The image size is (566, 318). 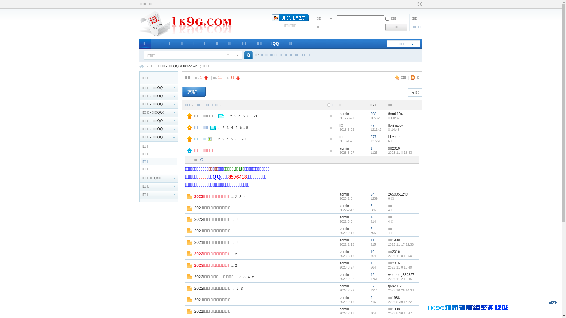 I want to click on 2023-8-30 10:47, so click(x=400, y=313).